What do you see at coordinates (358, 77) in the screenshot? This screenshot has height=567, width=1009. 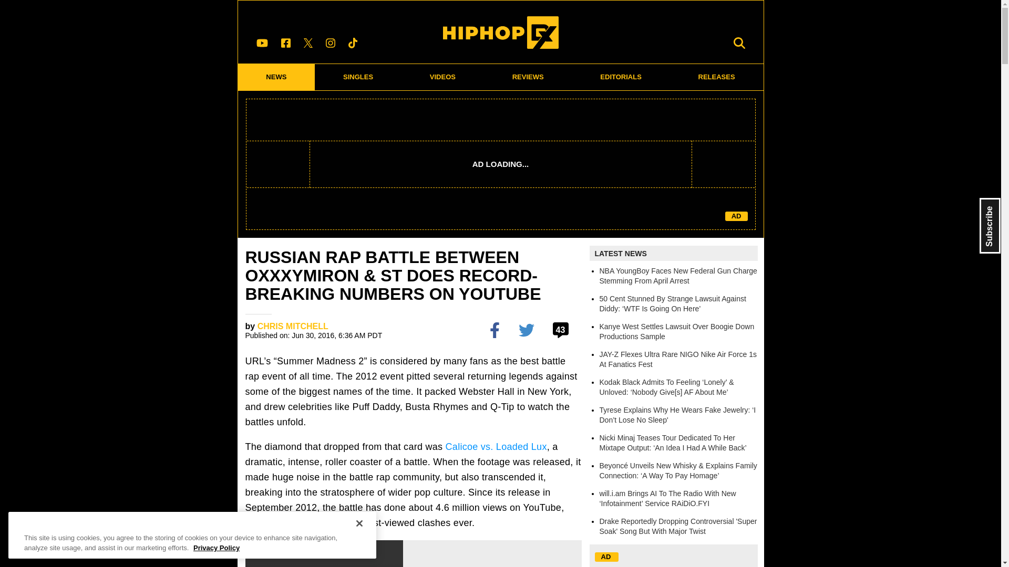 I see `SINGLES` at bounding box center [358, 77].